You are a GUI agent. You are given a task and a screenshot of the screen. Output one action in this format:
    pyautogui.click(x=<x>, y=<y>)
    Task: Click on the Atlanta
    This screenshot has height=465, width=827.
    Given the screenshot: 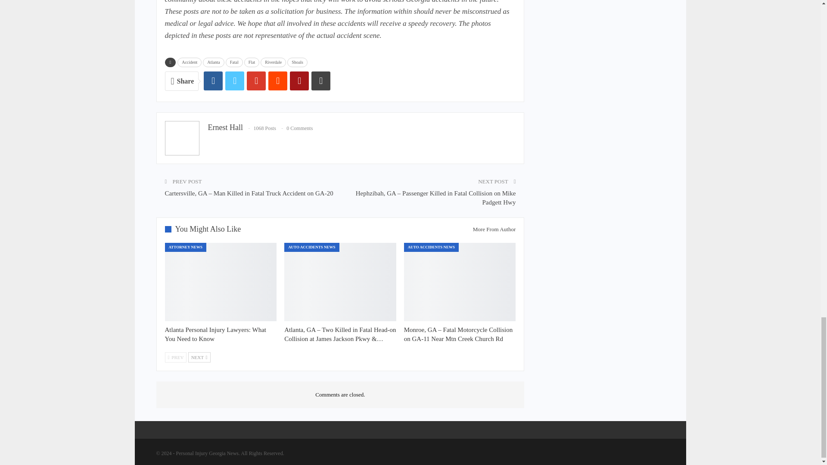 What is the action you would take?
    pyautogui.click(x=213, y=62)
    